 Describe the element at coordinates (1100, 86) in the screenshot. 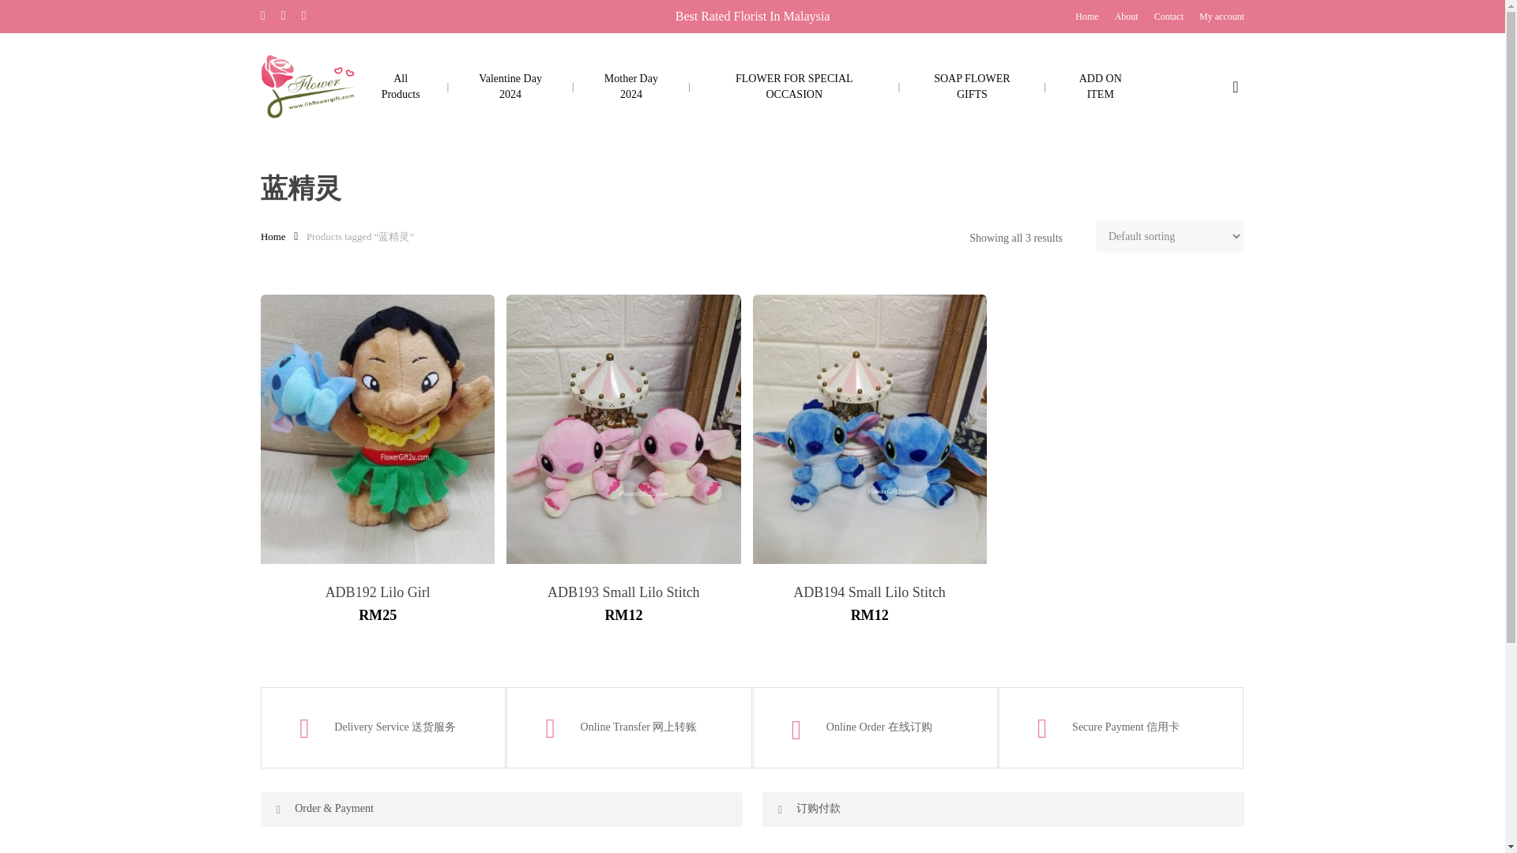

I see `ADD ON ITEM` at that location.